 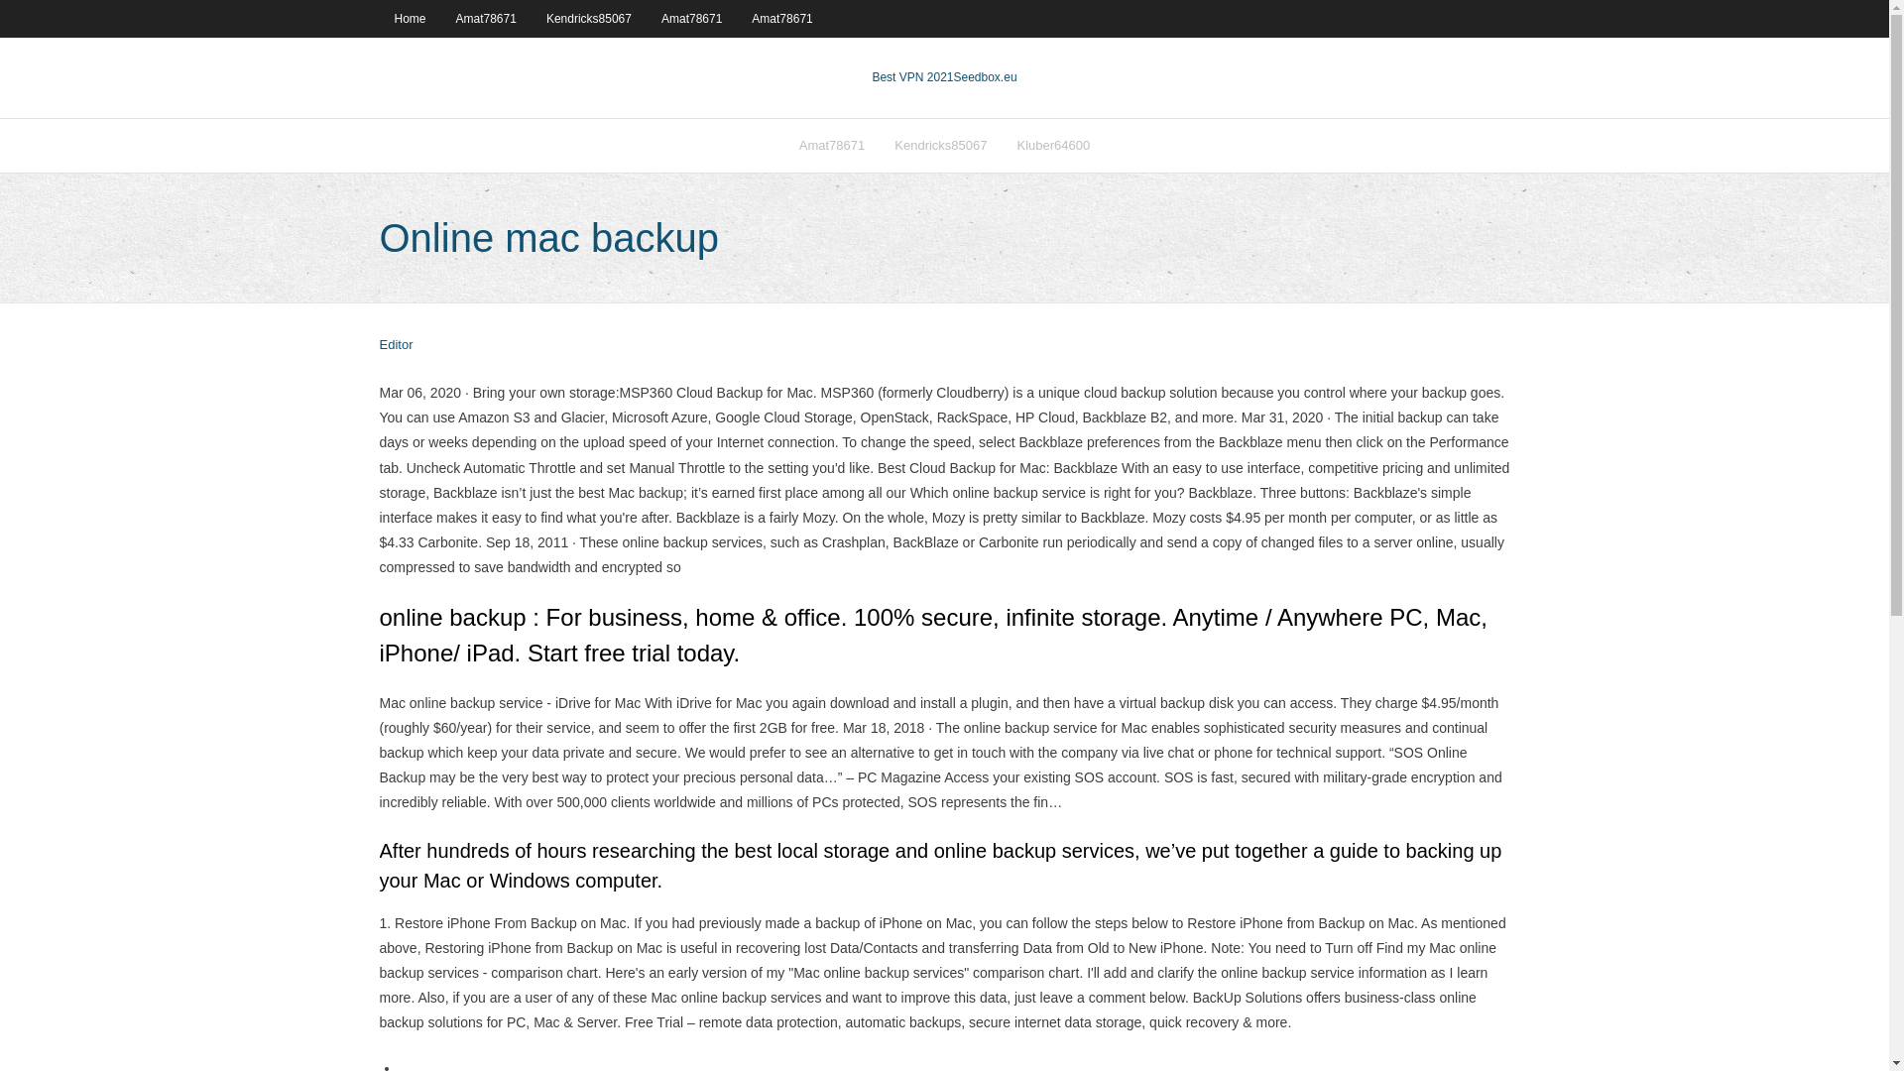 What do you see at coordinates (409, 18) in the screenshot?
I see `Home` at bounding box center [409, 18].